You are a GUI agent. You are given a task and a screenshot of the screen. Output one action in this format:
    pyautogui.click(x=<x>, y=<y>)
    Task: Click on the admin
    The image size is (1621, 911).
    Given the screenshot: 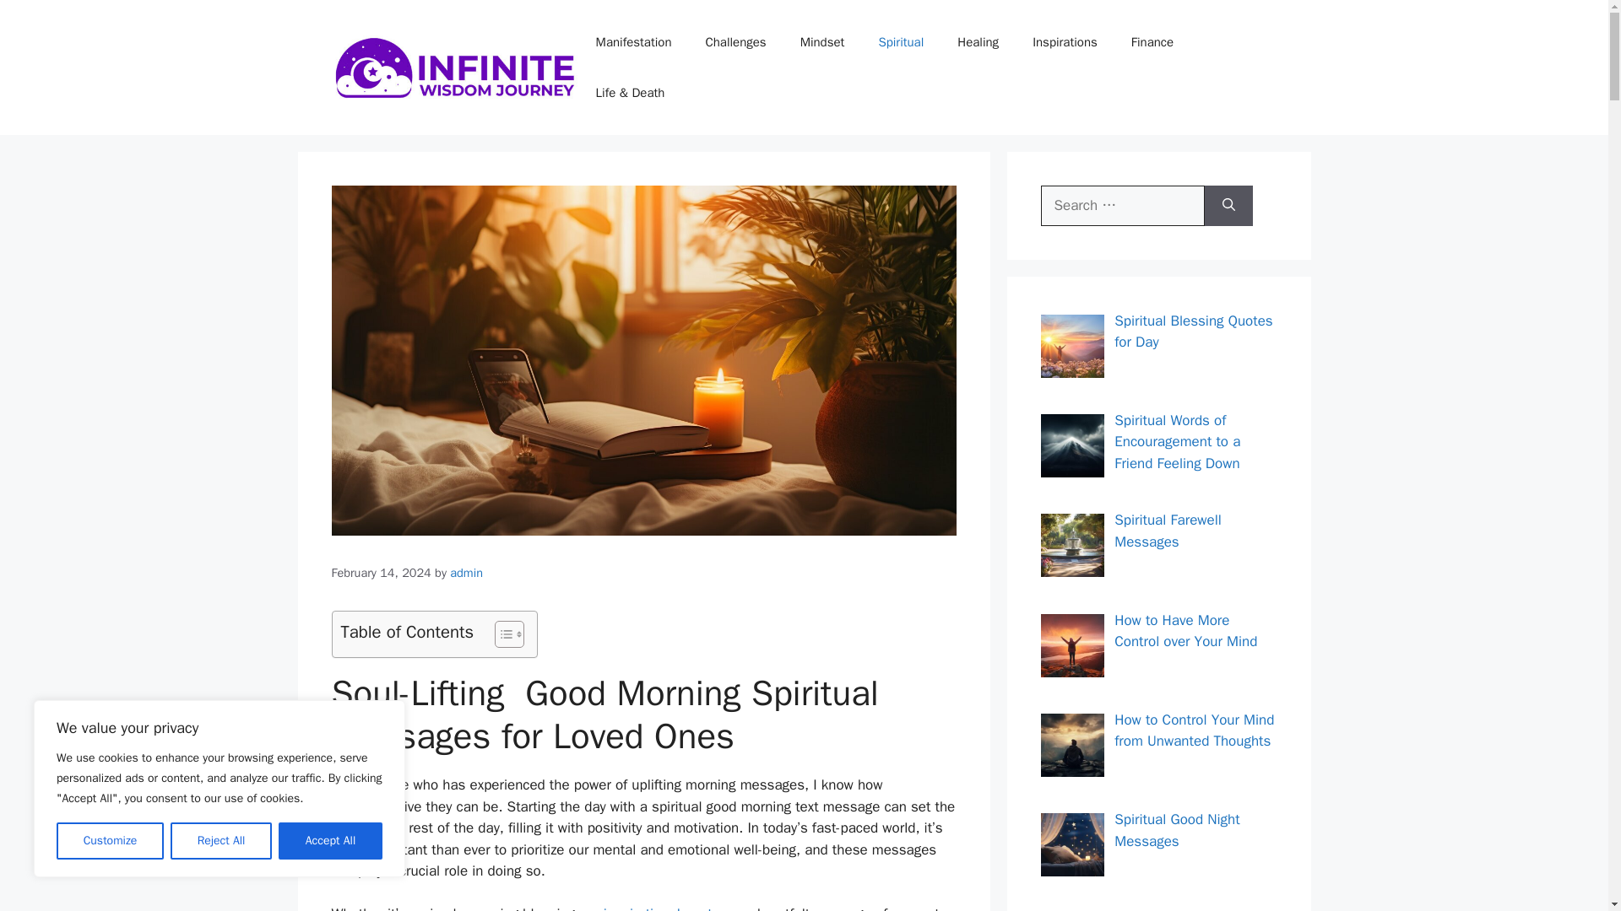 What is the action you would take?
    pyautogui.click(x=466, y=572)
    